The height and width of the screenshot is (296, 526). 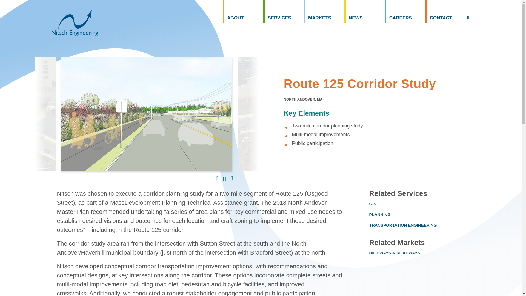 I want to click on ABOUT, so click(x=243, y=12).